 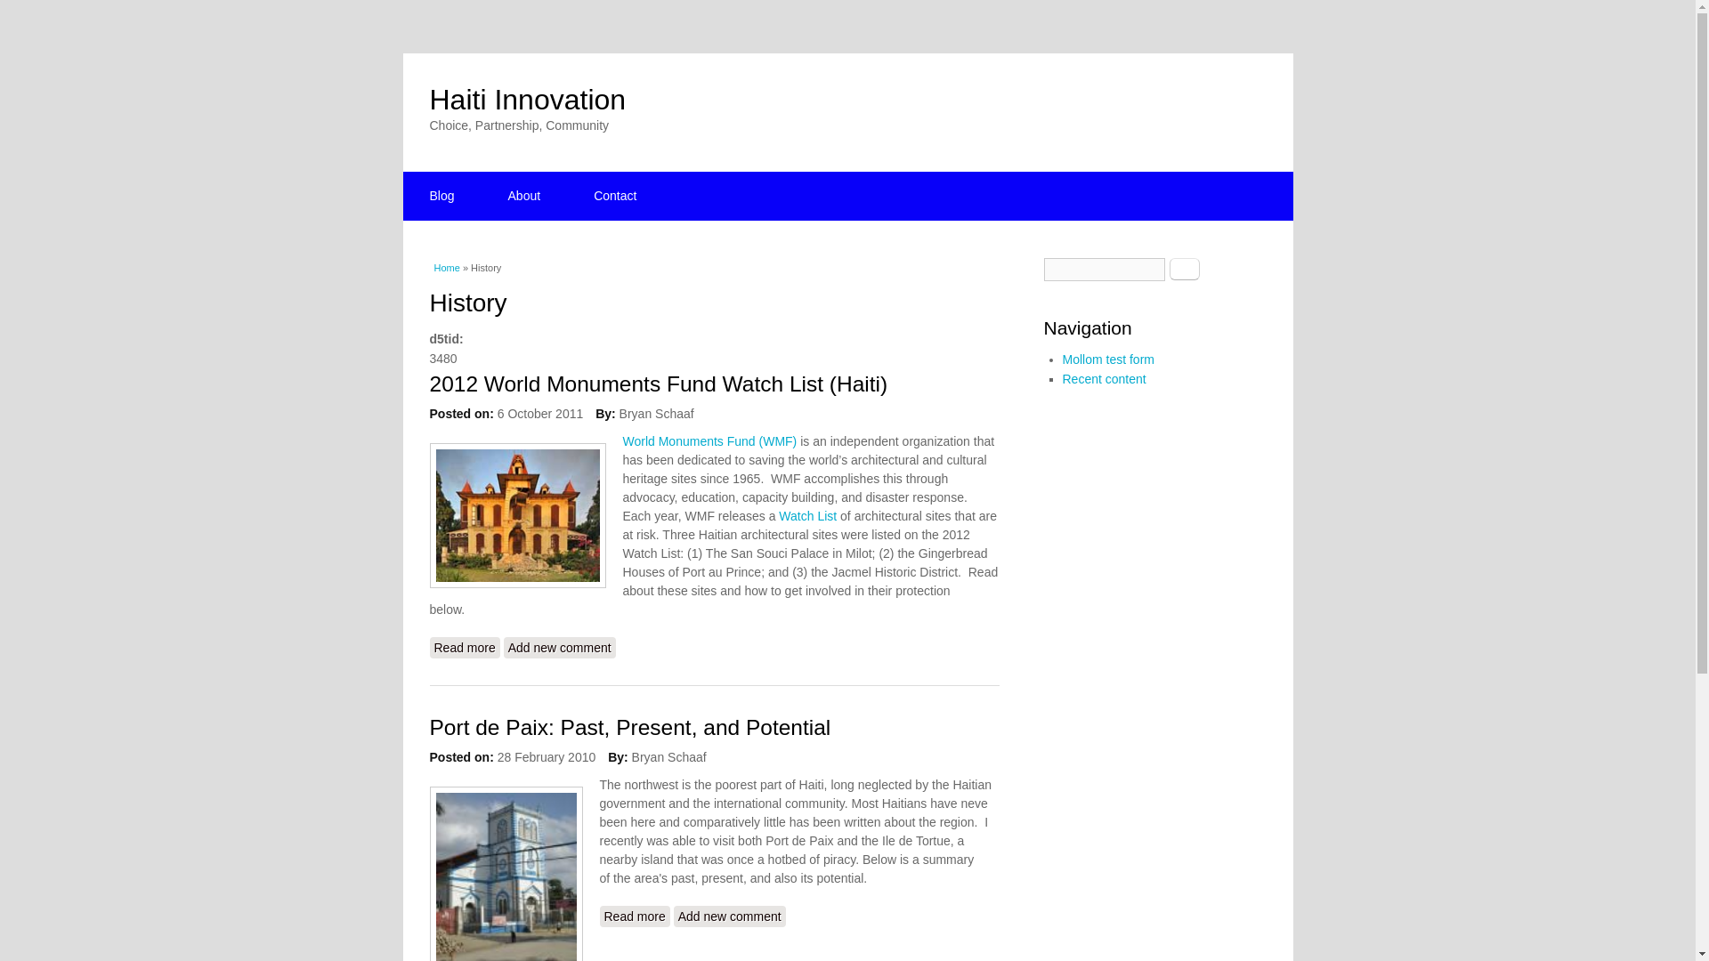 What do you see at coordinates (1184, 269) in the screenshot?
I see `Search` at bounding box center [1184, 269].